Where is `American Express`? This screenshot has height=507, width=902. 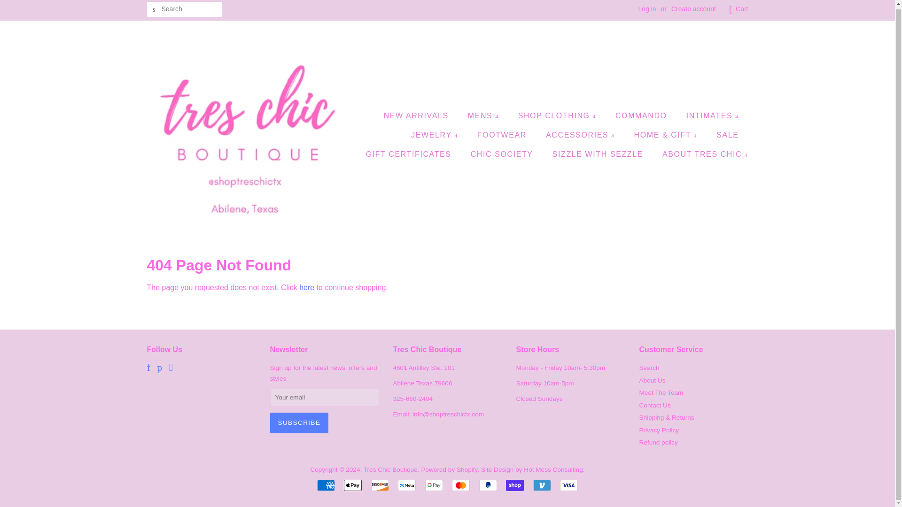 American Express is located at coordinates (326, 485).